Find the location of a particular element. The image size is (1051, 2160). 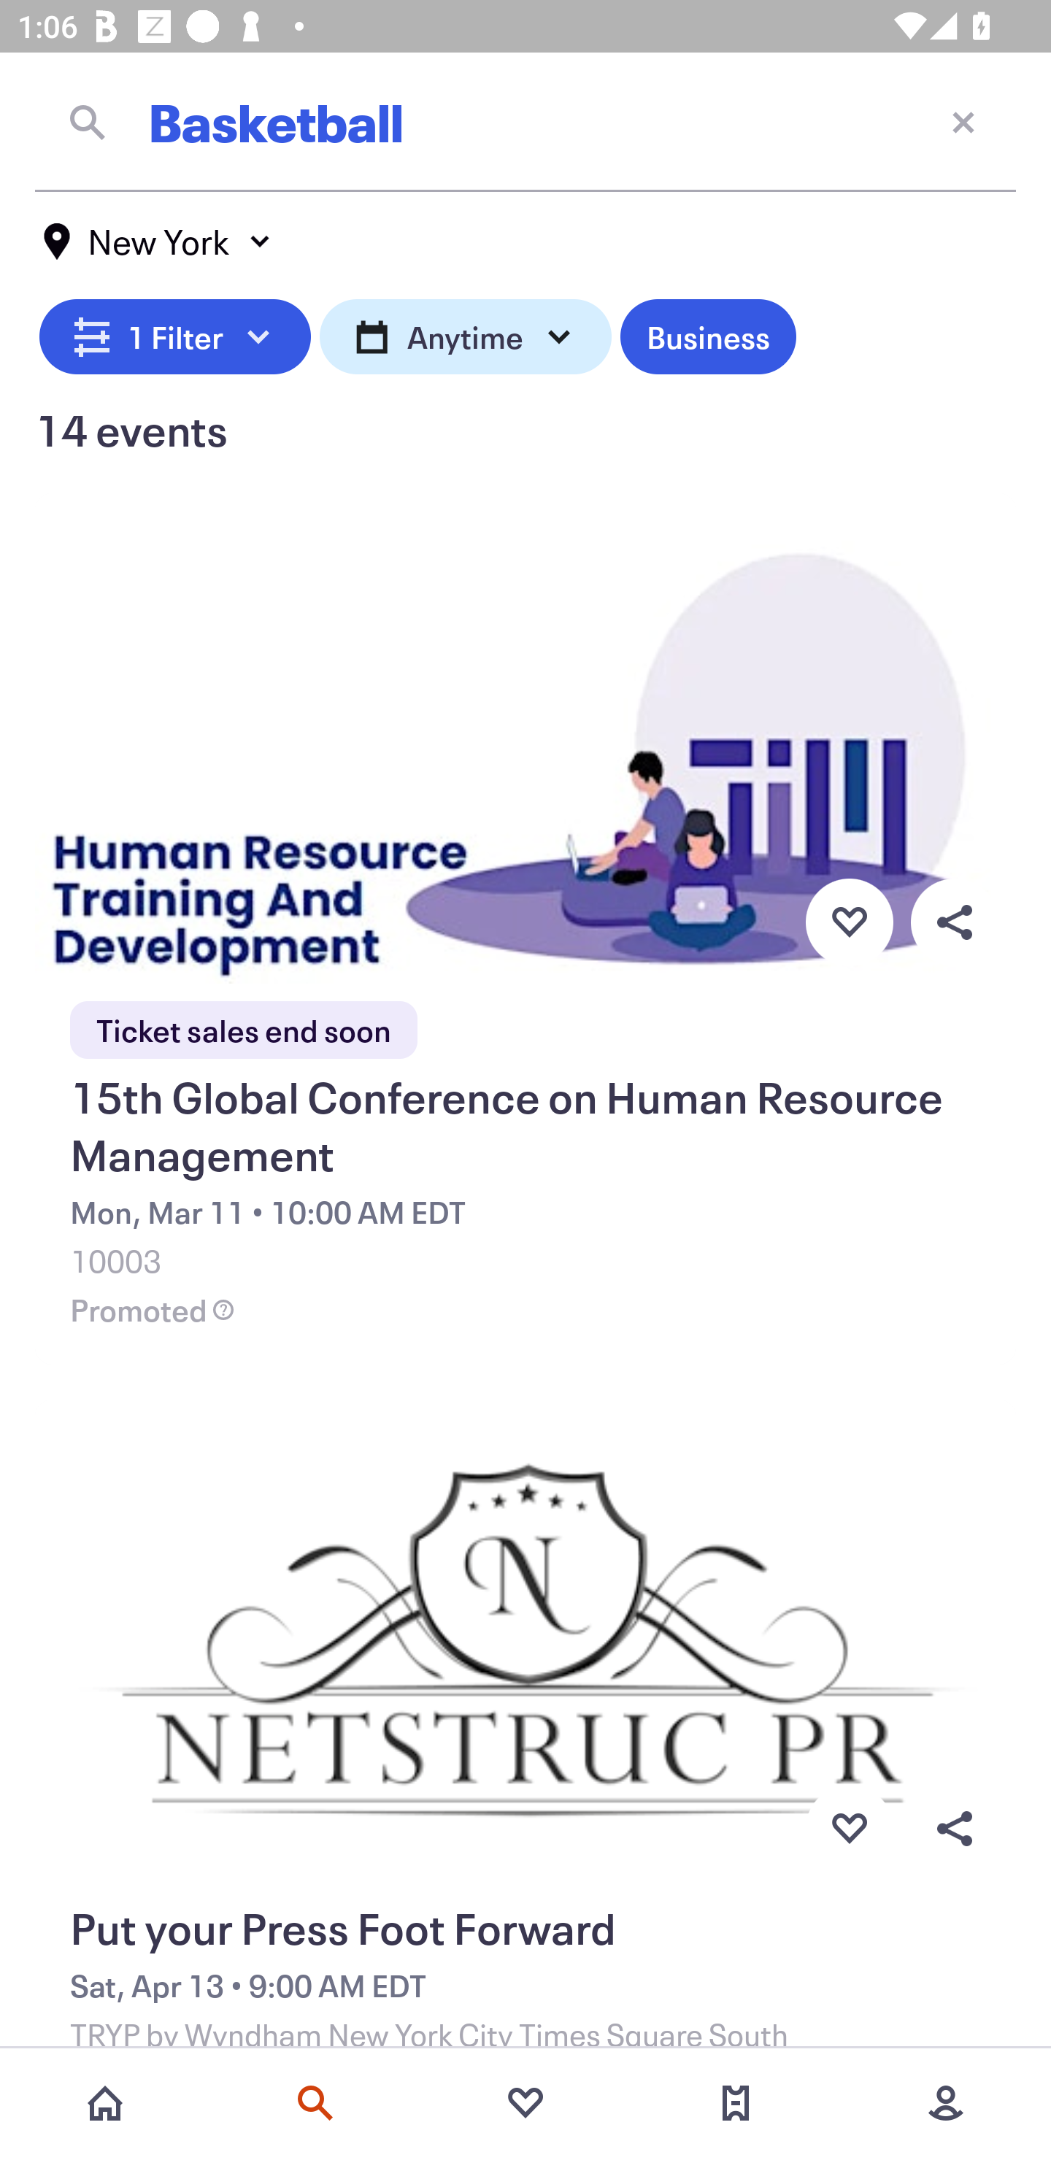

Overflow menu button is located at coordinates (954, 1829).